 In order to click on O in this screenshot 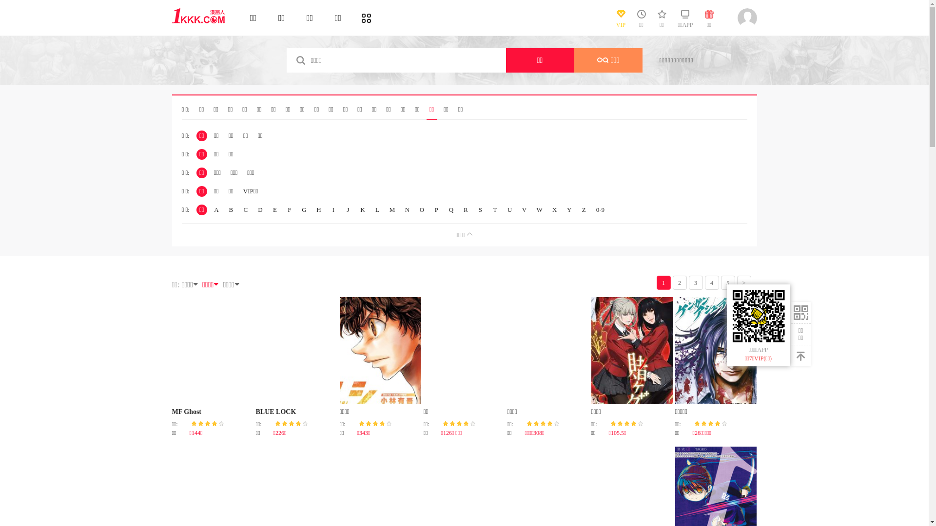, I will do `click(422, 210)`.